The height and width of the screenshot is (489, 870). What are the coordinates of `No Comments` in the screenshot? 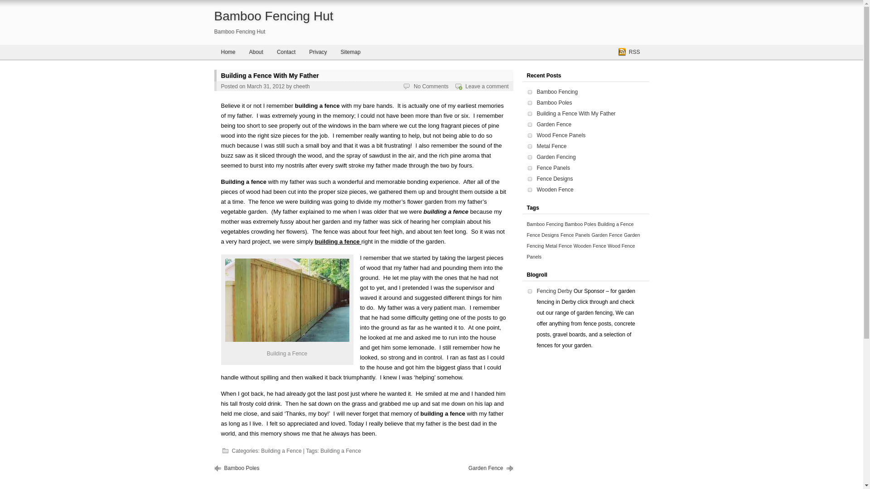 It's located at (431, 86).